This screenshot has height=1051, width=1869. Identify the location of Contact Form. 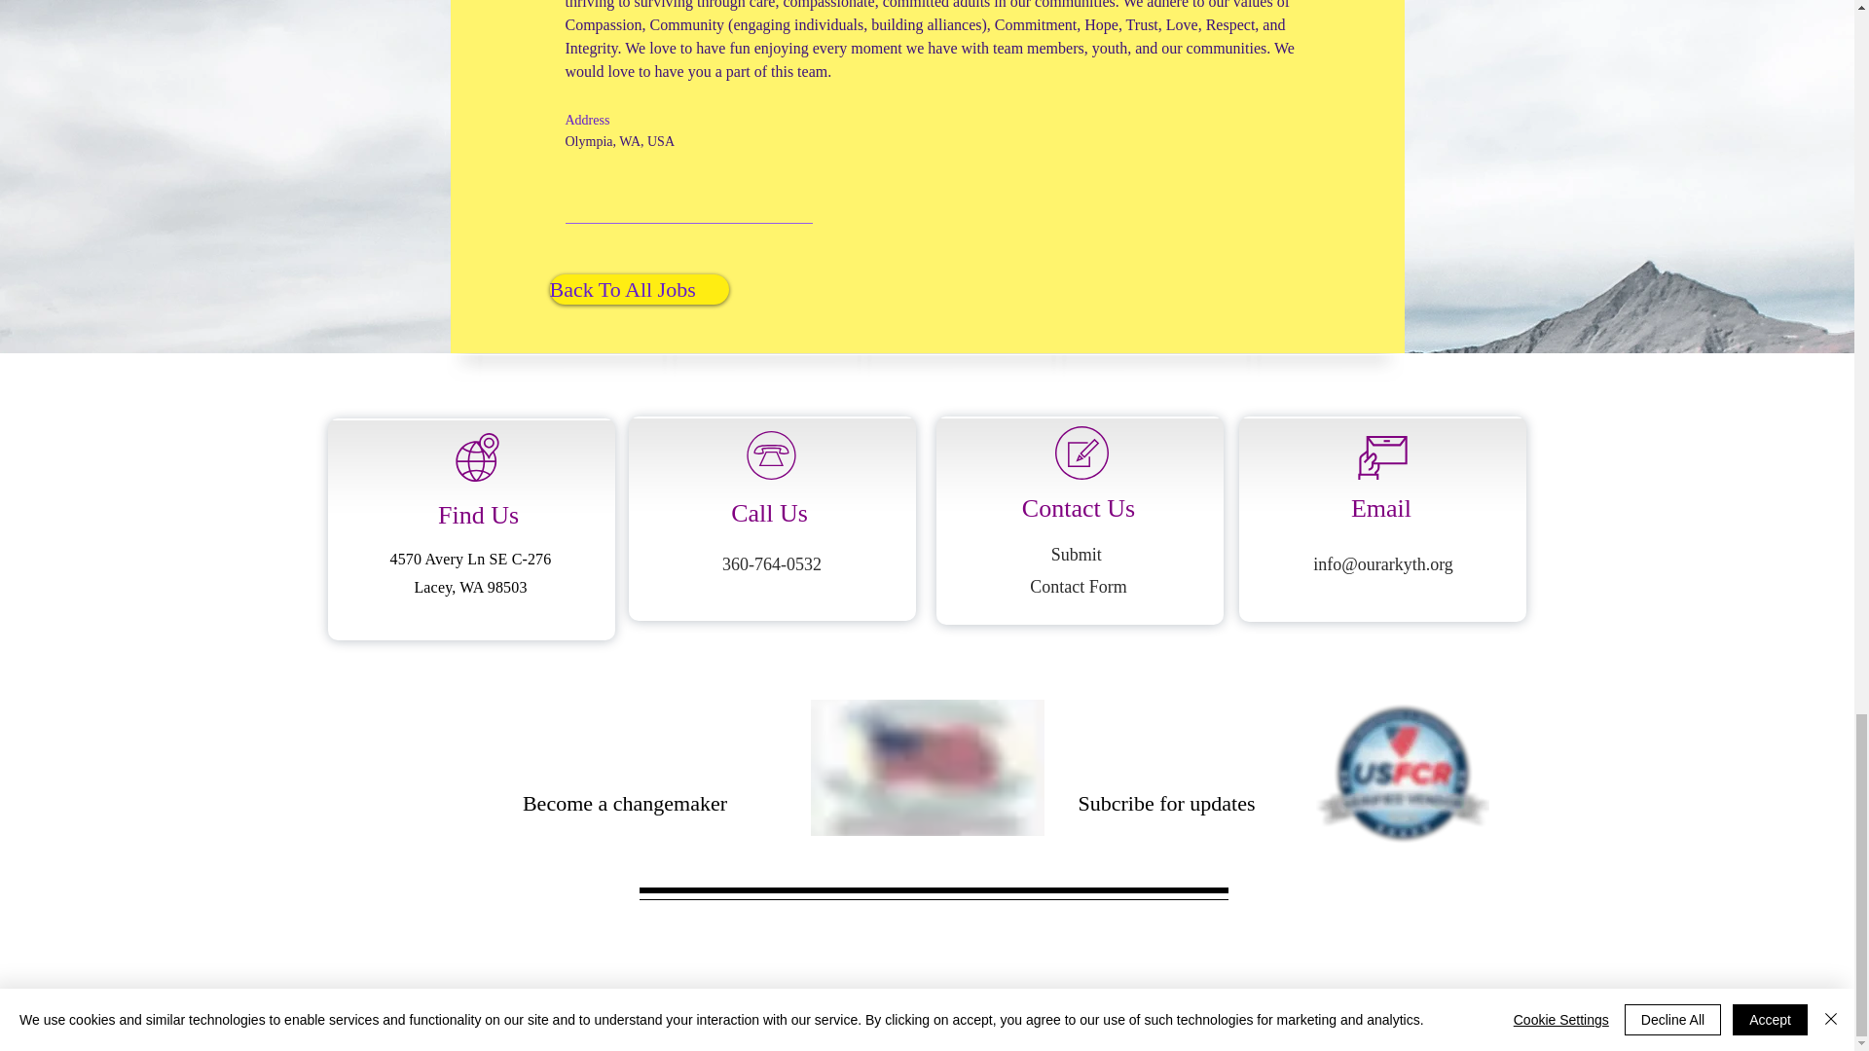
(1078, 586).